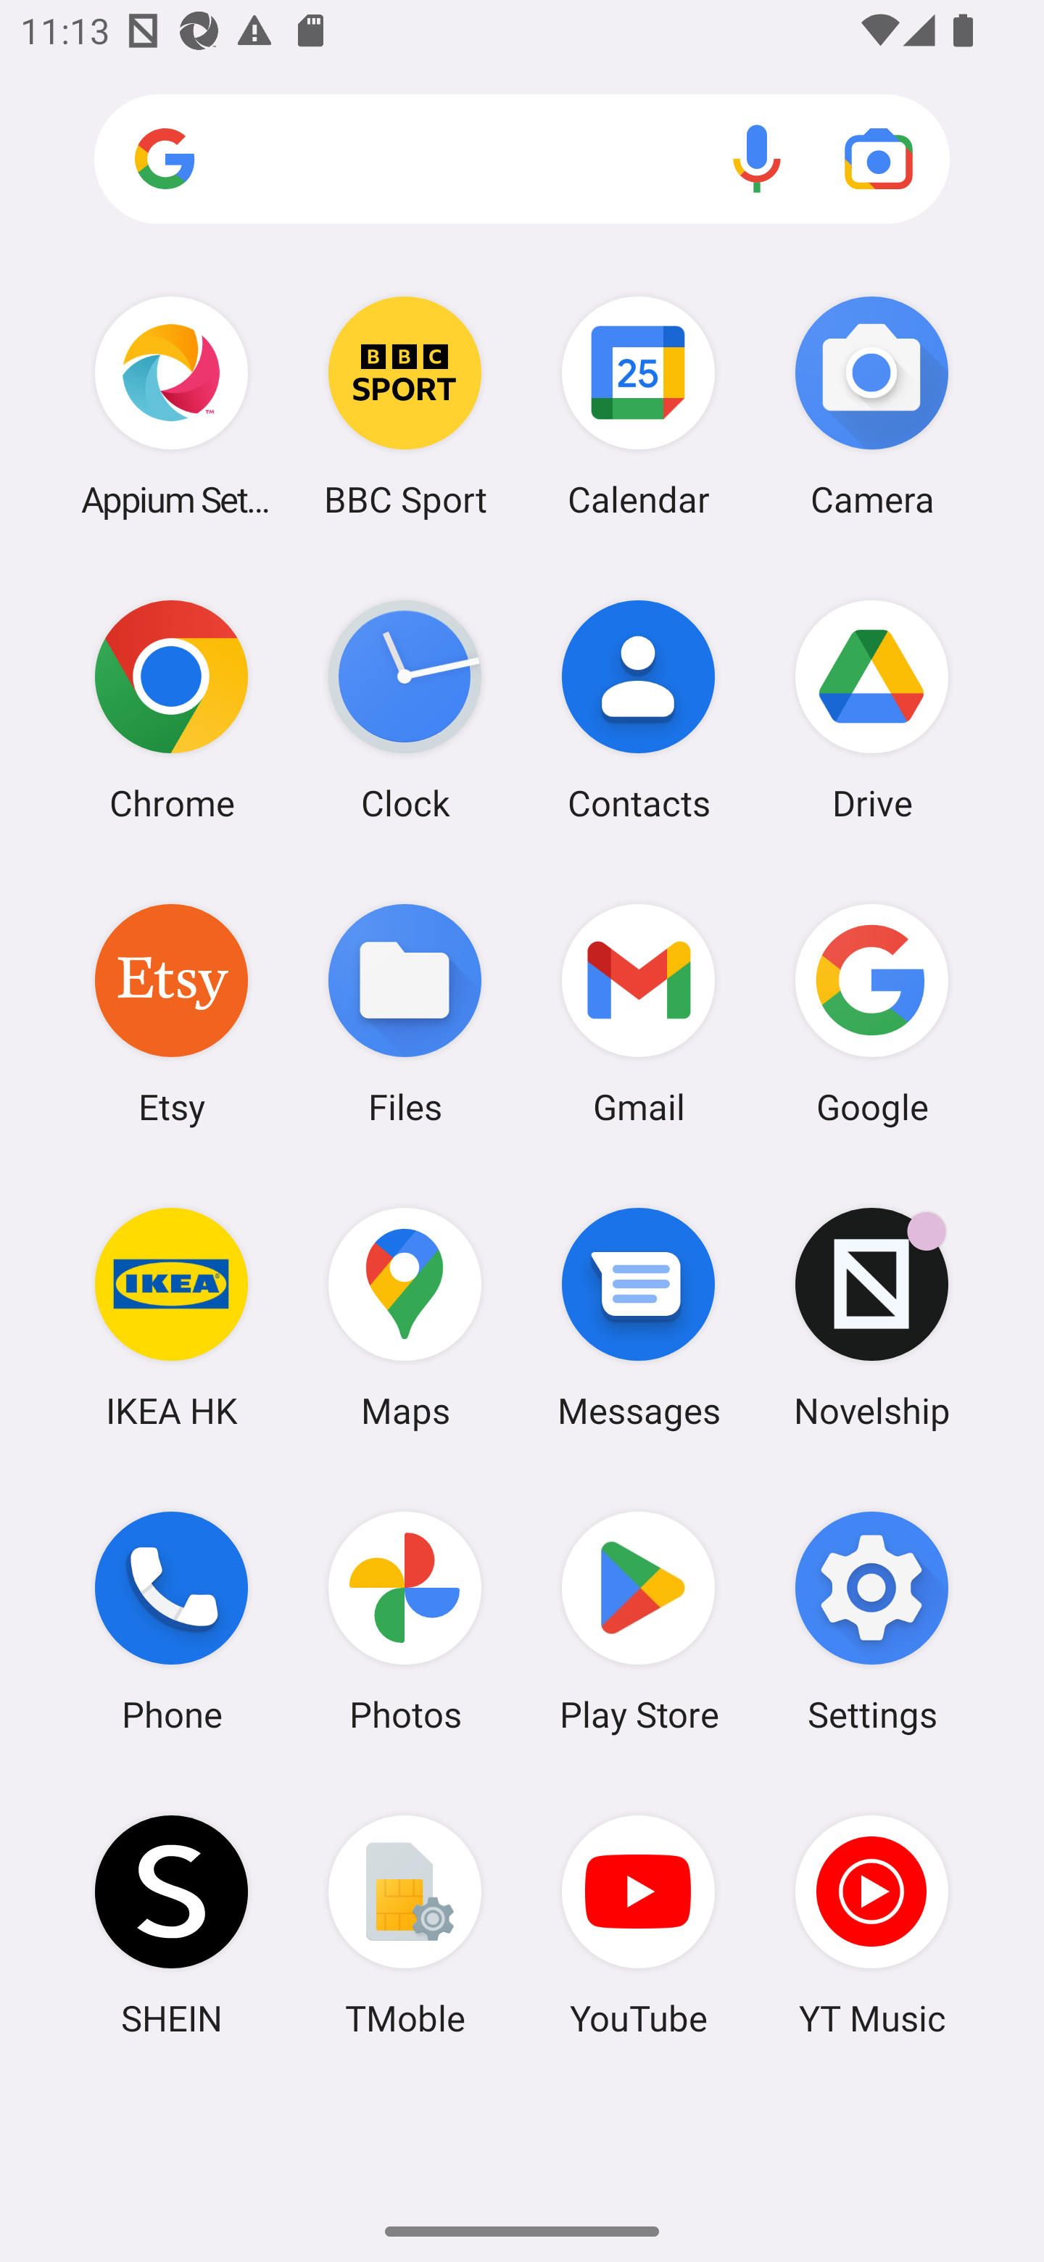 Image resolution: width=1044 pixels, height=2262 pixels. What do you see at coordinates (639, 1925) in the screenshot?
I see `YouTube` at bounding box center [639, 1925].